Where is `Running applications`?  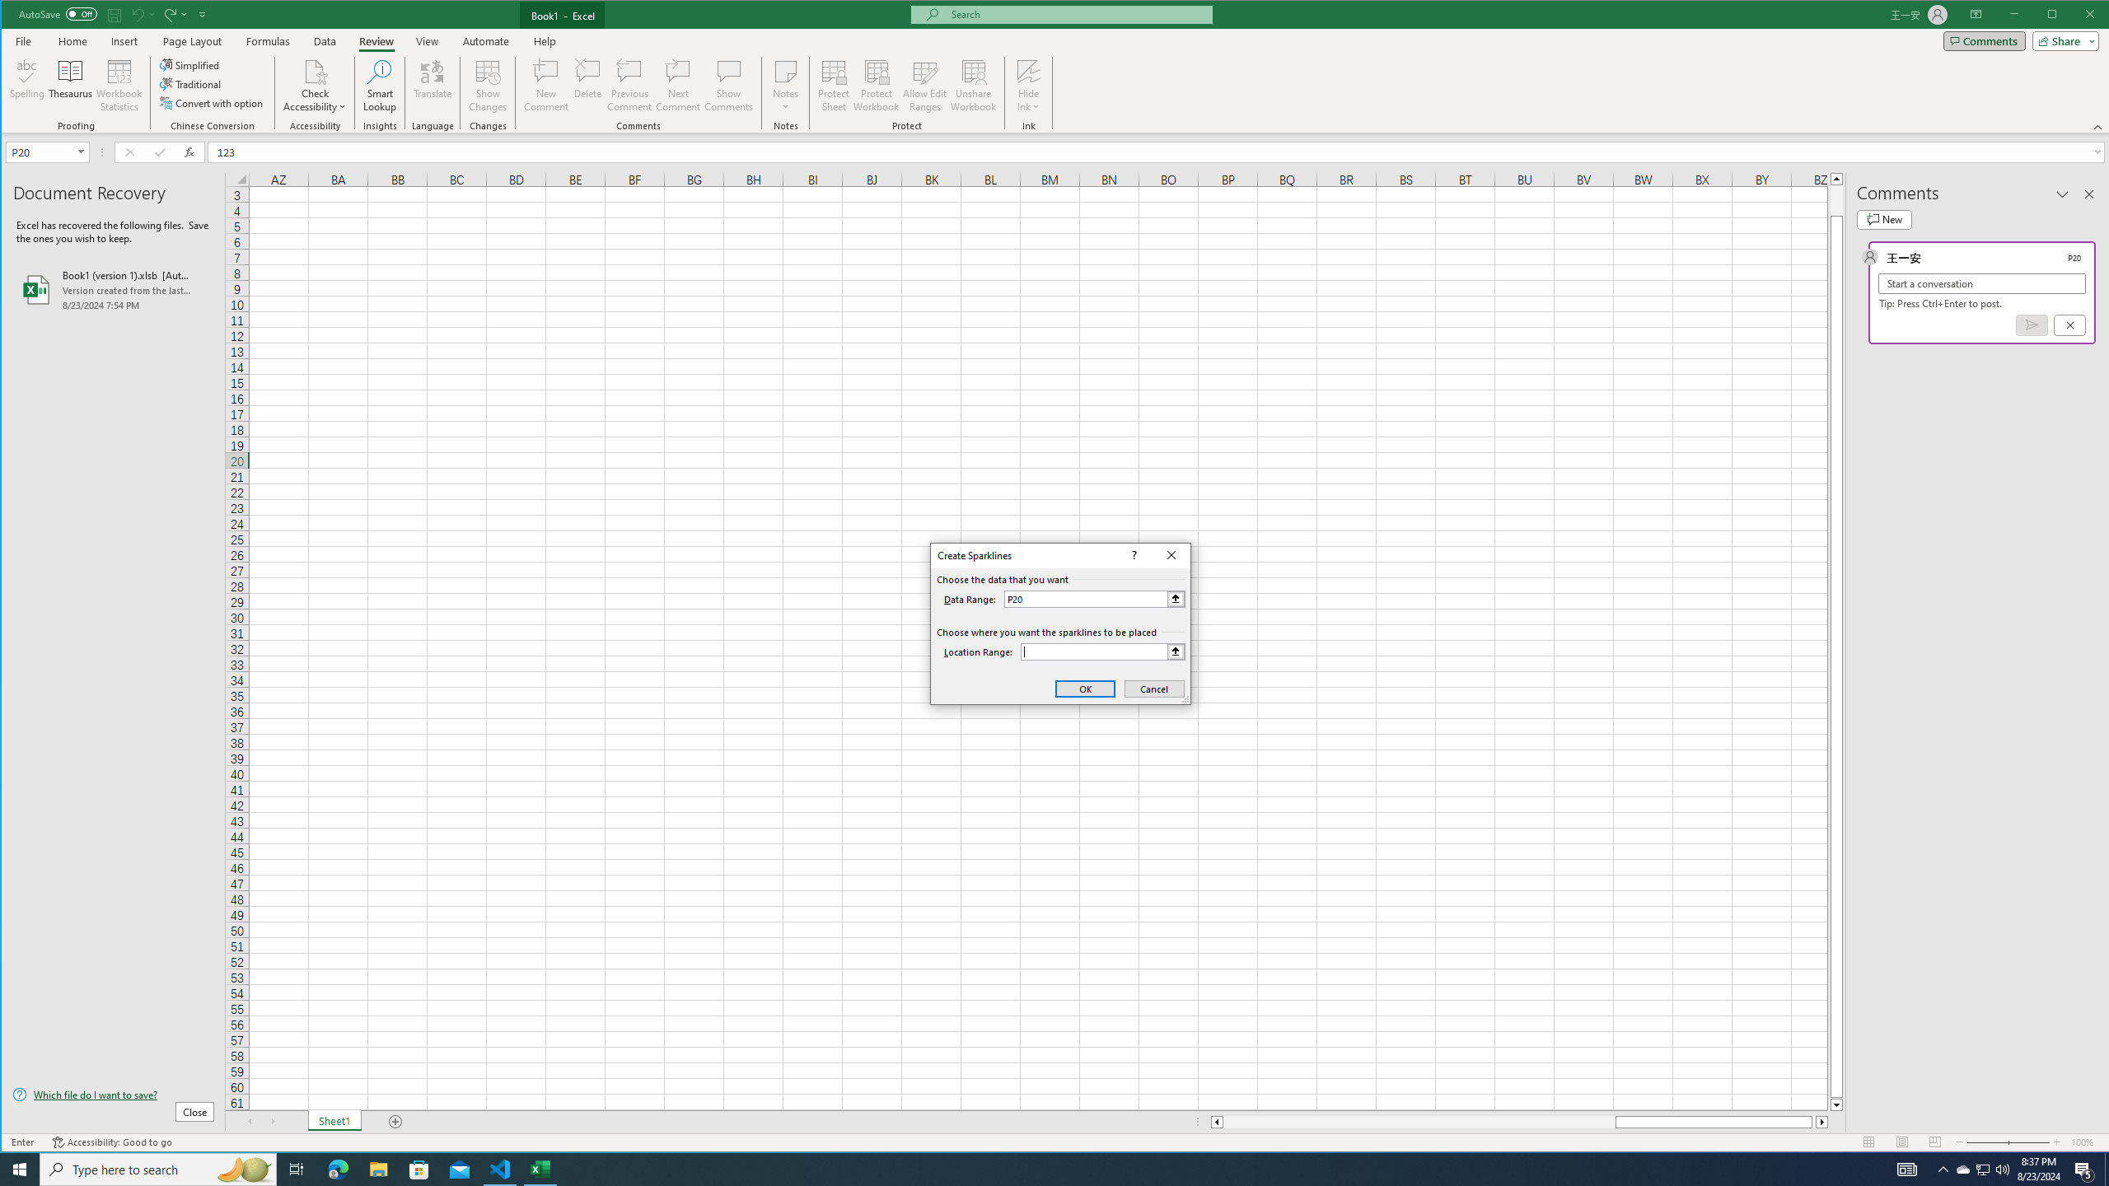 Running applications is located at coordinates (1040, 1170).